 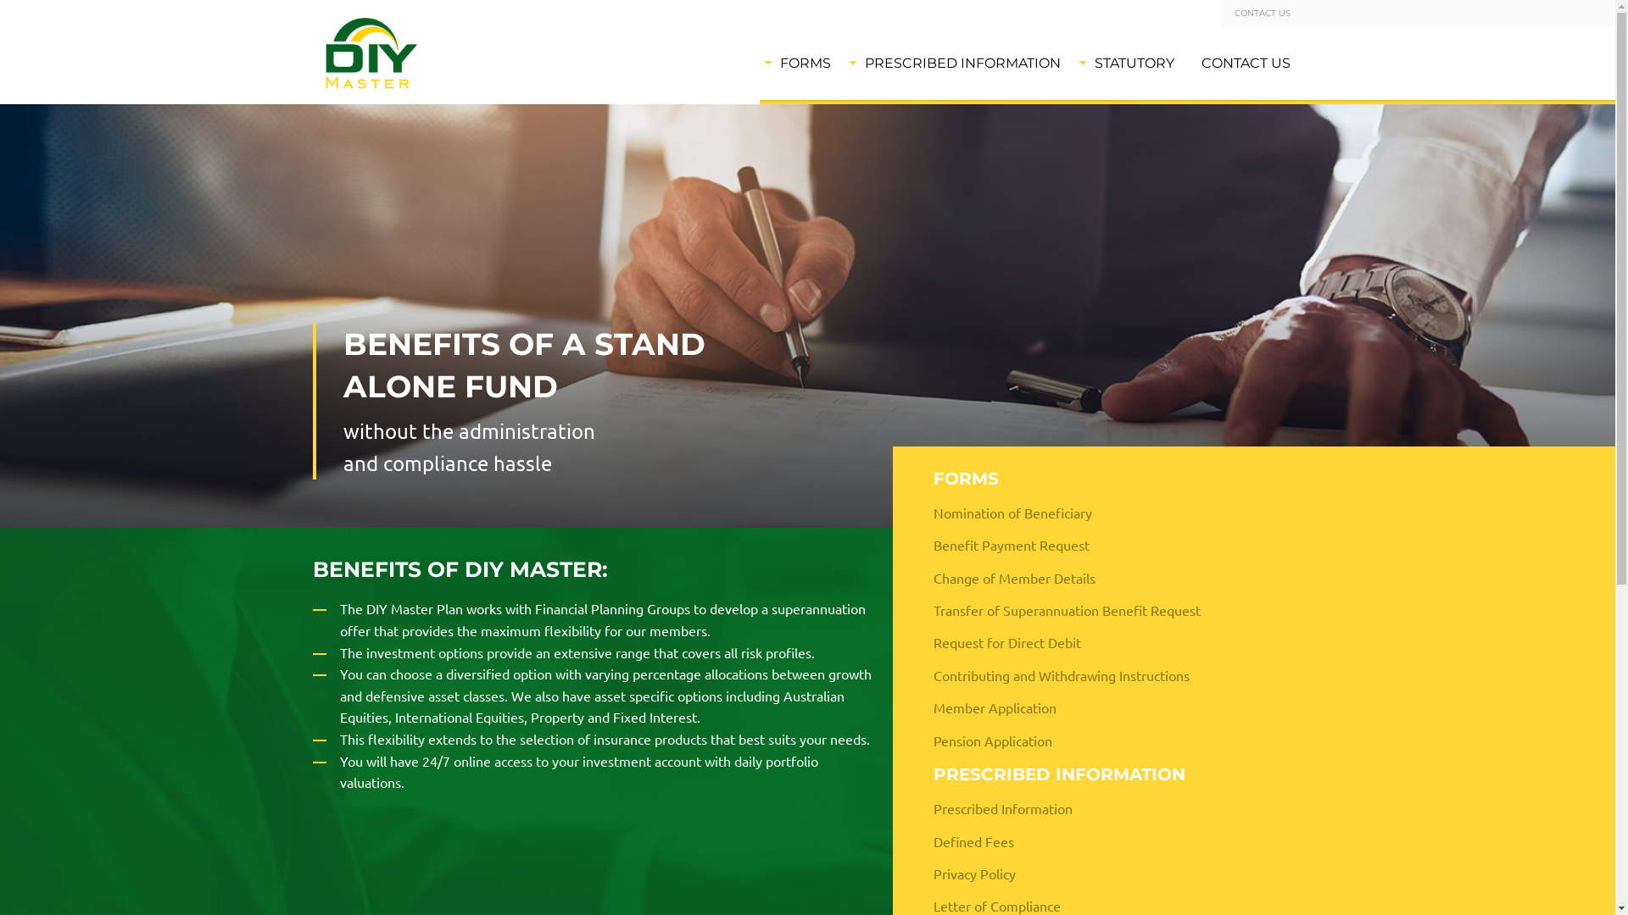 What do you see at coordinates (1104, 610) in the screenshot?
I see `Transfer of Superannuation Benefit Request` at bounding box center [1104, 610].